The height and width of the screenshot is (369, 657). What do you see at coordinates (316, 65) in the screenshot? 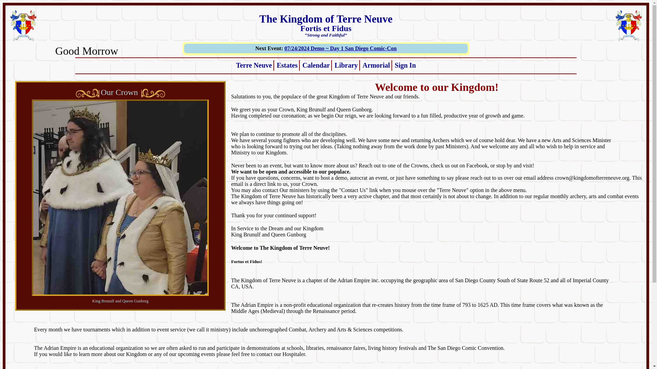
I see `Calendar` at bounding box center [316, 65].